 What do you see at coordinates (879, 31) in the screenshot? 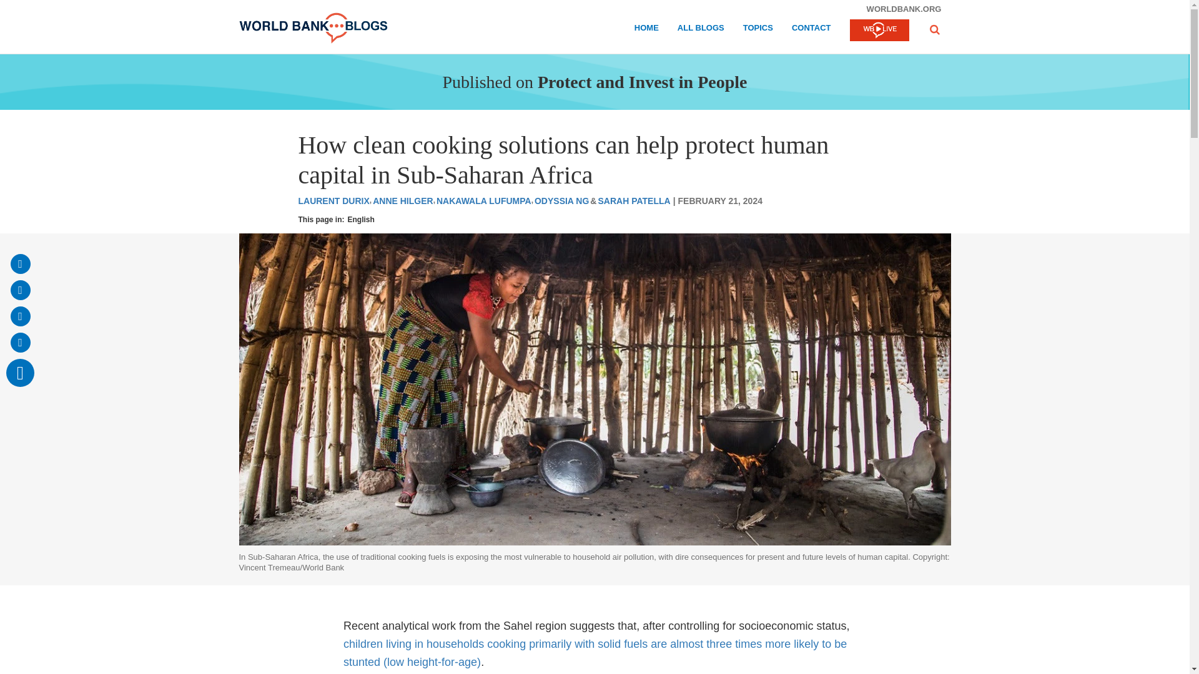
I see `WB LIVE LOGO` at bounding box center [879, 31].